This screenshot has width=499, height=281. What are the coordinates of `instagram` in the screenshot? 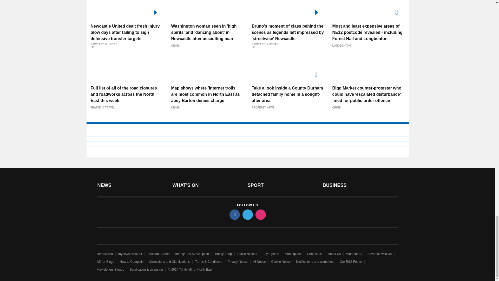 It's located at (260, 214).